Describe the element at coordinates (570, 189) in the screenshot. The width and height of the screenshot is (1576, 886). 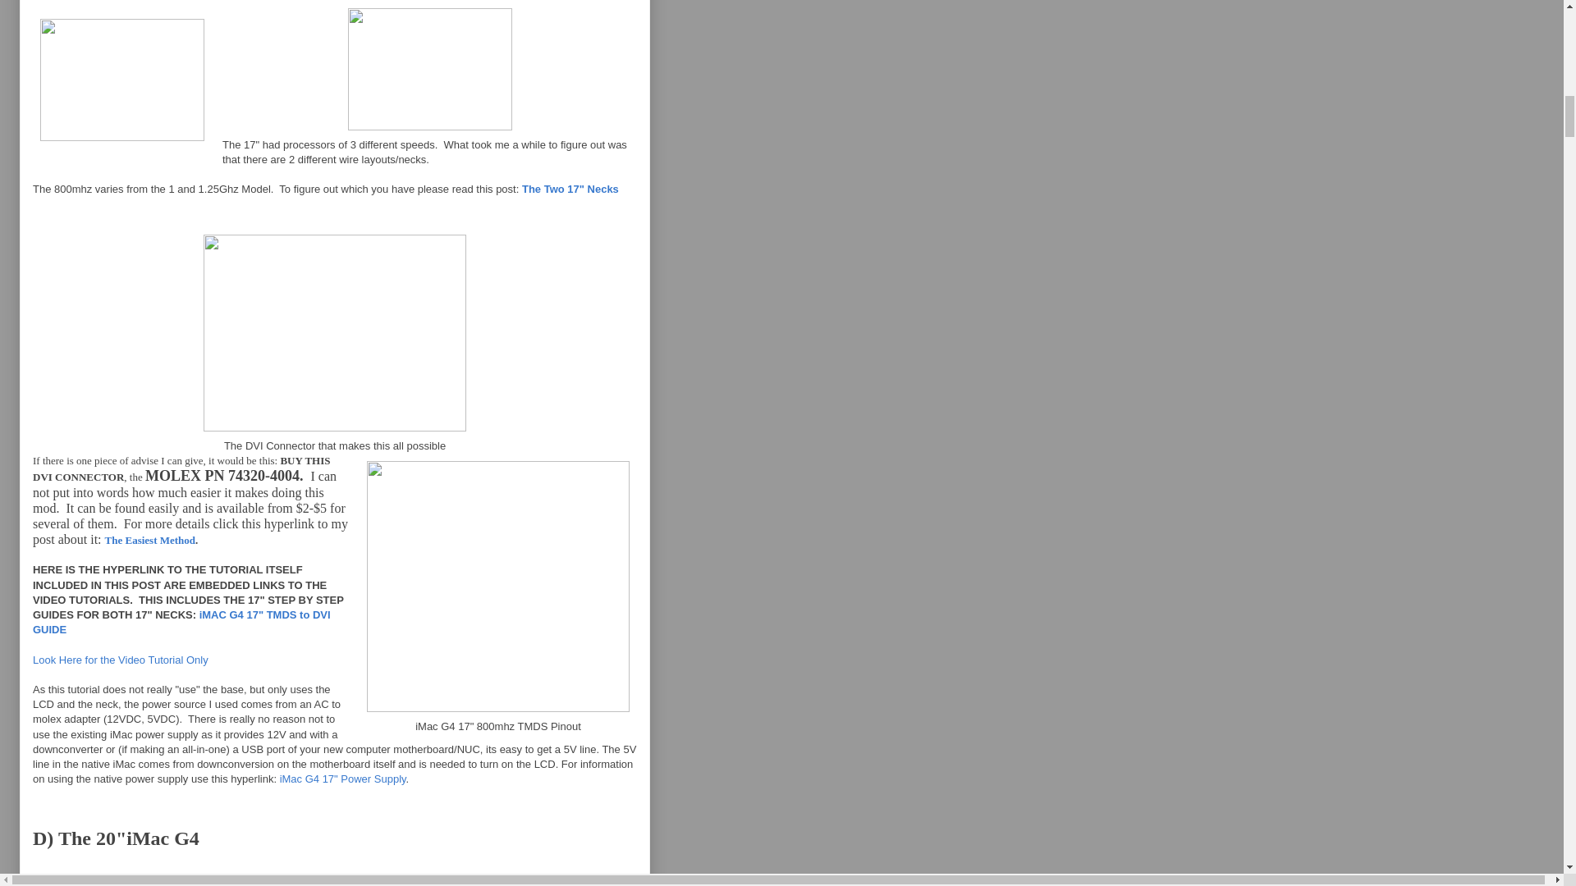
I see `The Two 17" Necks` at that location.